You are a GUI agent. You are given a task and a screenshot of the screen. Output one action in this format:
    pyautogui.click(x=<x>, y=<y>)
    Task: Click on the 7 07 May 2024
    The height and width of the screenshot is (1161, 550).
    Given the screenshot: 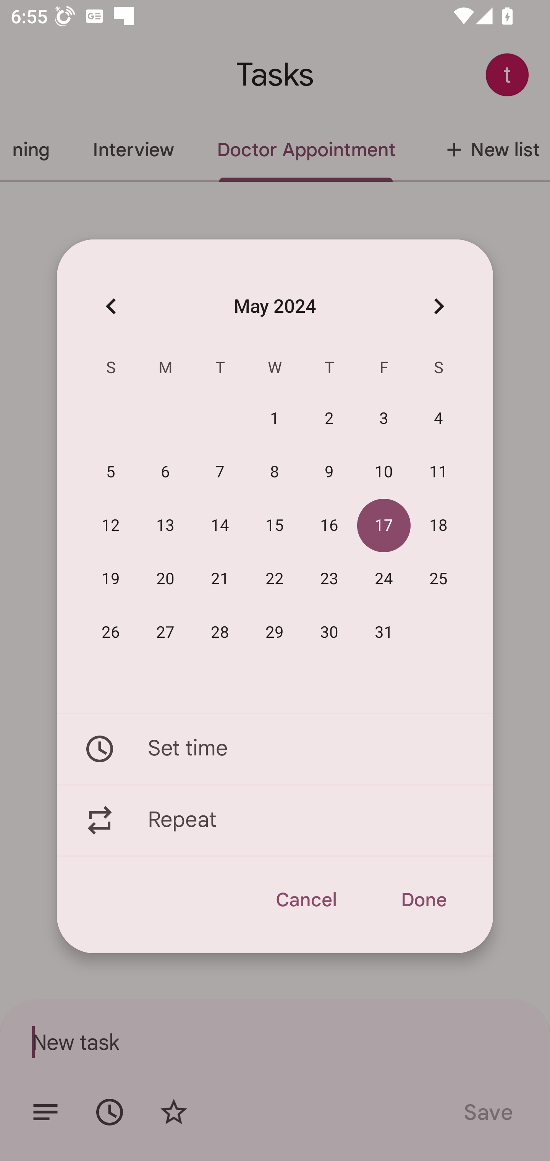 What is the action you would take?
    pyautogui.click(x=220, y=472)
    